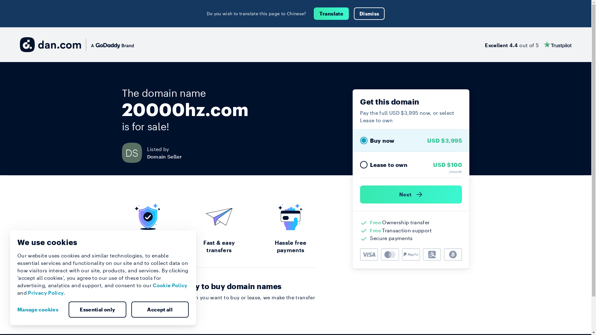 The width and height of the screenshot is (596, 335). I want to click on Accept all, so click(160, 310).